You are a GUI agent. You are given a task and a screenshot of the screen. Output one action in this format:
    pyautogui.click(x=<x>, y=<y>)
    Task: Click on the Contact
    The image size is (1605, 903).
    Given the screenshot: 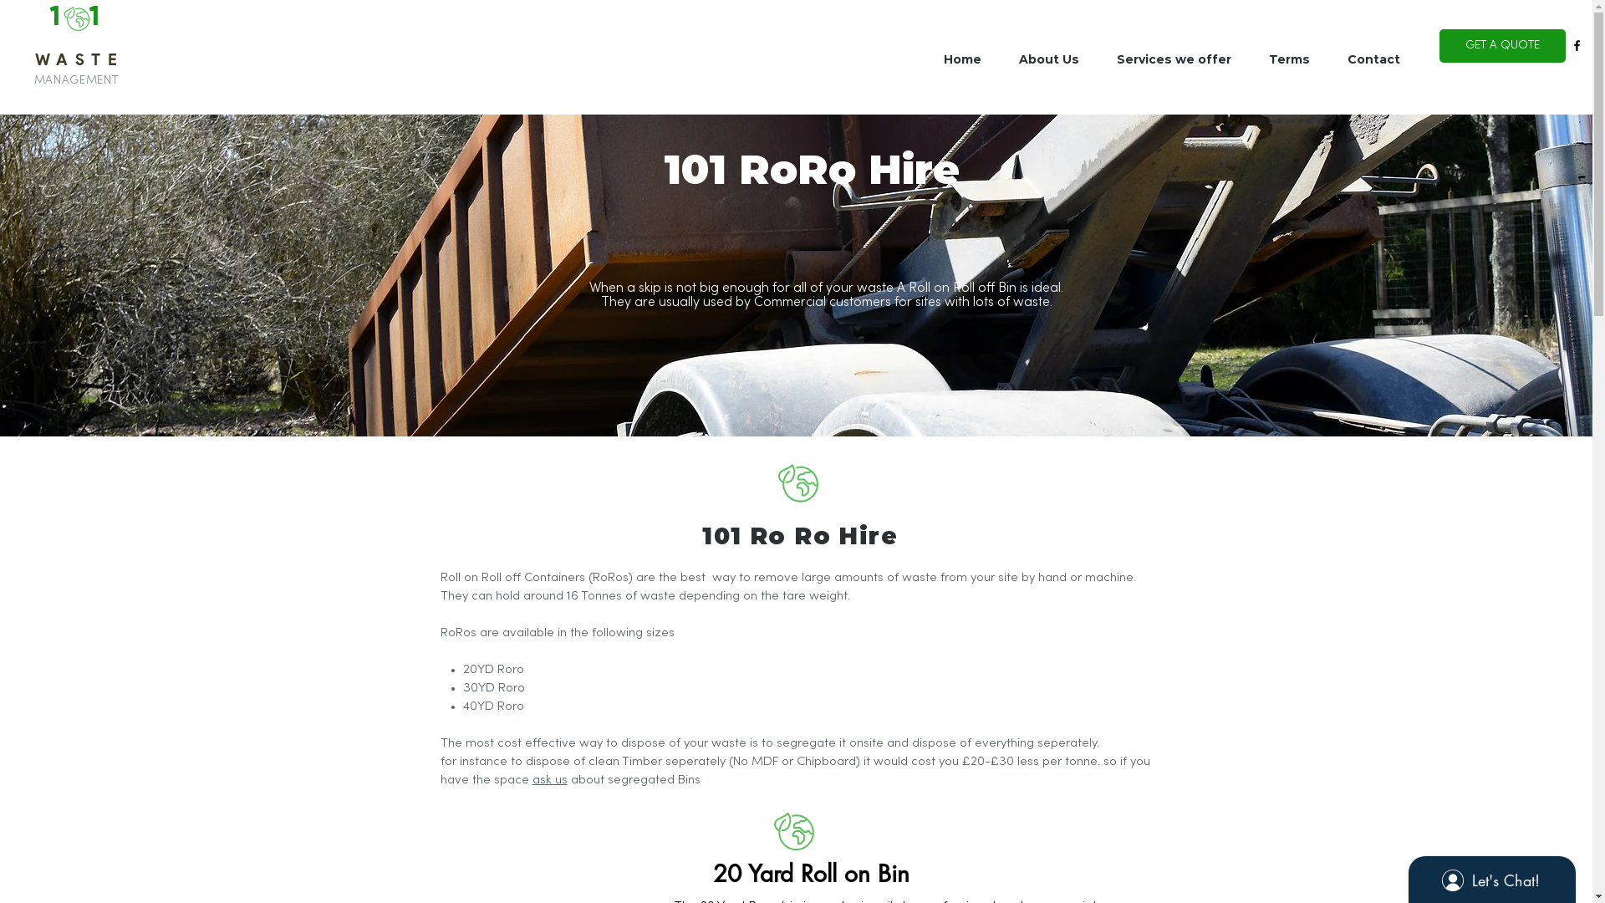 What is the action you would take?
    pyautogui.click(x=1379, y=59)
    